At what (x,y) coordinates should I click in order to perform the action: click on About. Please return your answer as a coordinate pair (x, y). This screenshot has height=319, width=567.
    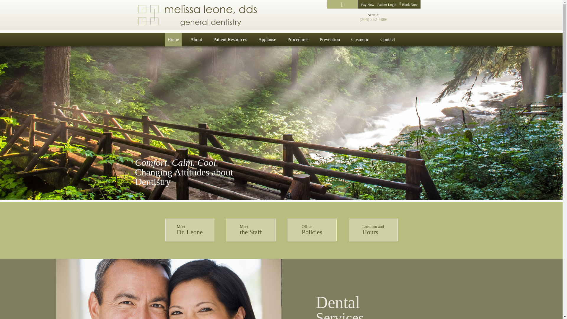
    Looking at the image, I should click on (196, 40).